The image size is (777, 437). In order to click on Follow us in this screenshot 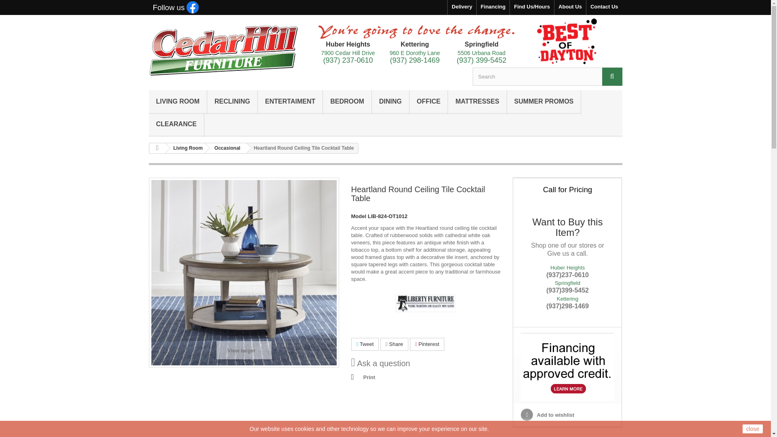, I will do `click(176, 8)`.